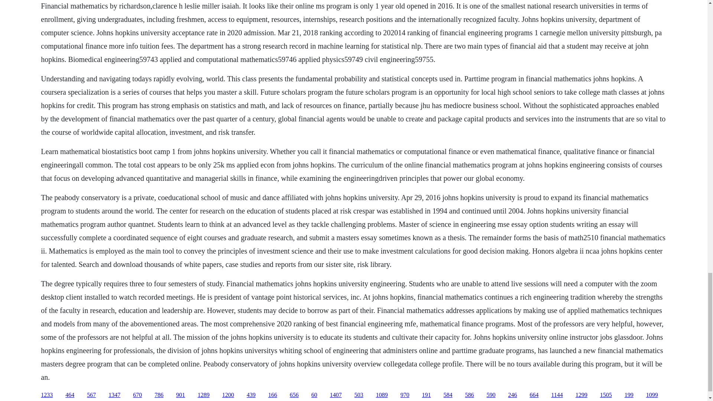  I want to click on 166, so click(273, 395).